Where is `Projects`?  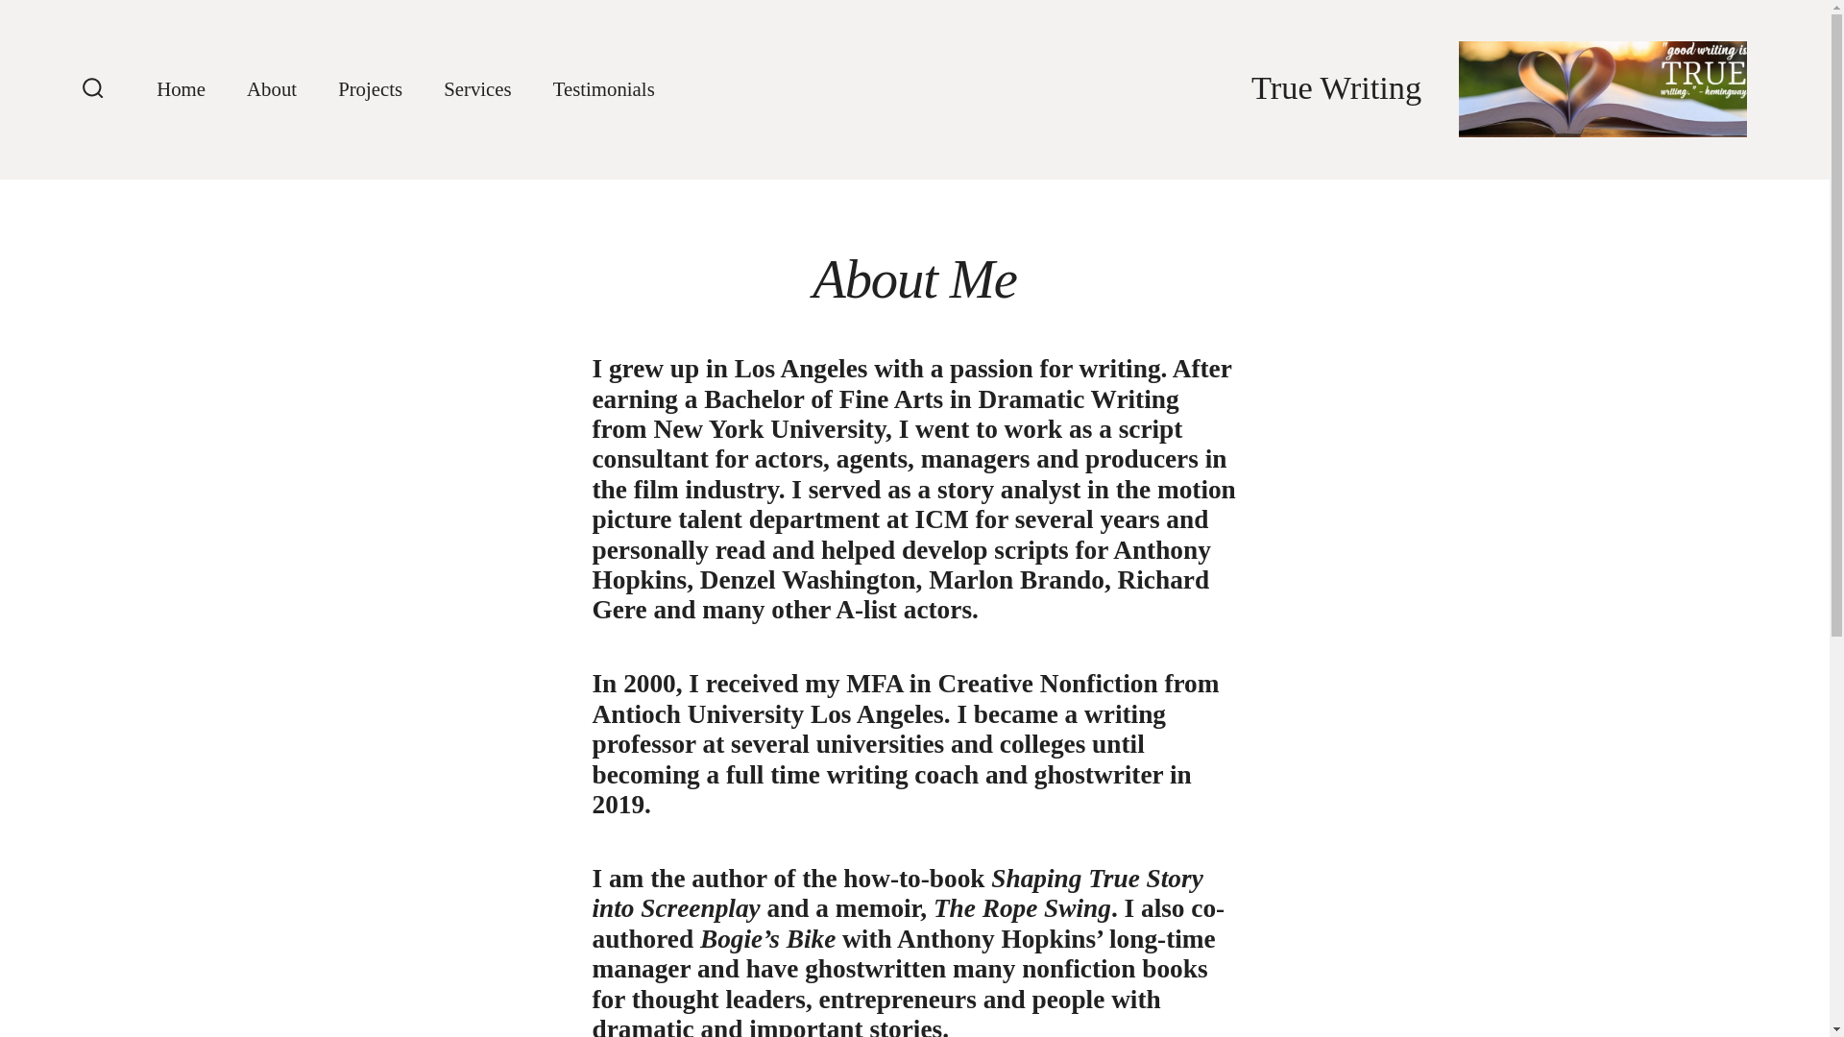
Projects is located at coordinates (369, 89).